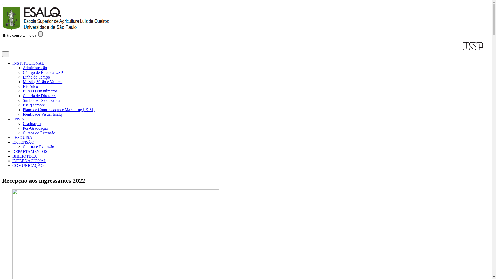  What do you see at coordinates (28, 63) in the screenshot?
I see `INSTITUCIONAL` at bounding box center [28, 63].